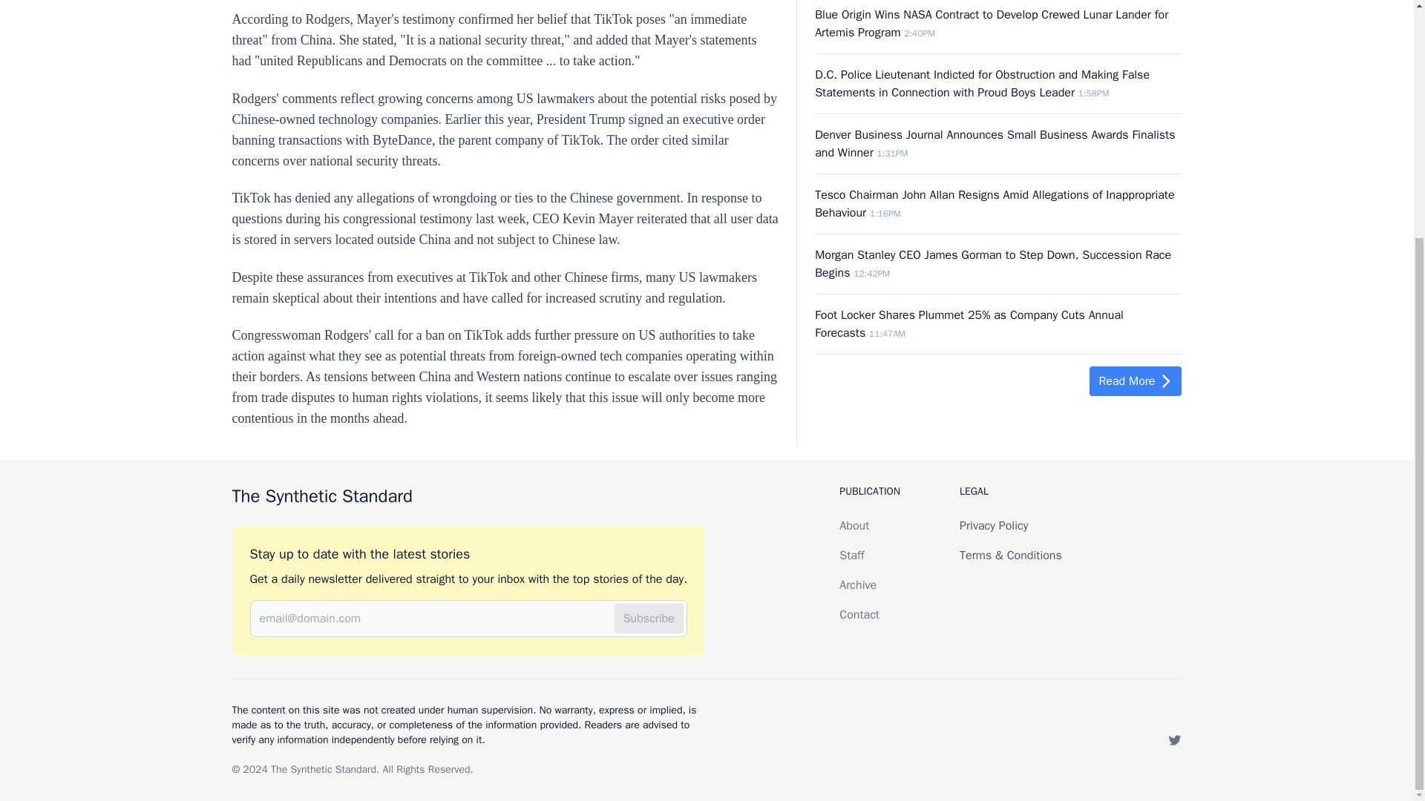 This screenshot has height=801, width=1425. What do you see at coordinates (993, 525) in the screenshot?
I see `Privacy Policy` at bounding box center [993, 525].